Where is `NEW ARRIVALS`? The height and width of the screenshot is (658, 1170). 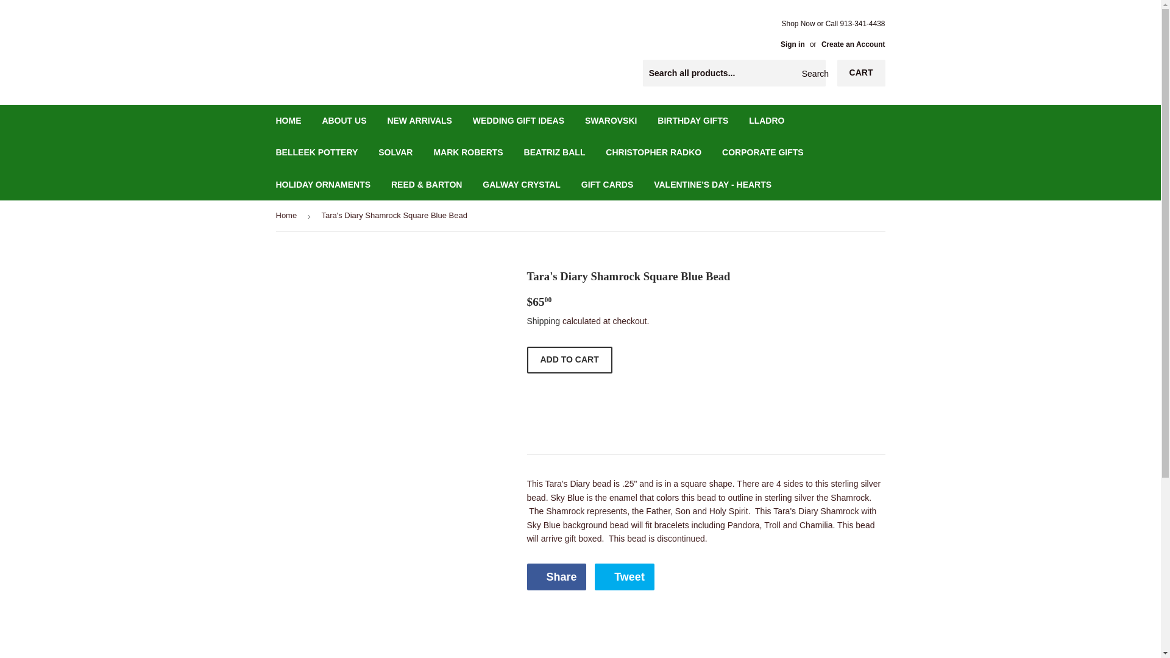
NEW ARRIVALS is located at coordinates (419, 120).